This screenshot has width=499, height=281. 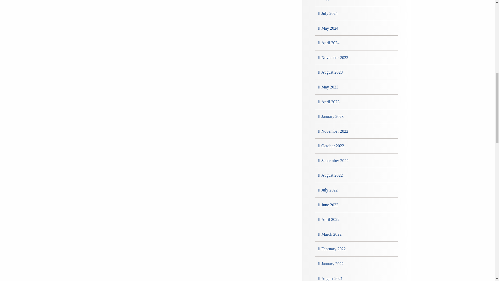 What do you see at coordinates (332, 1) in the screenshot?
I see `August 2024` at bounding box center [332, 1].